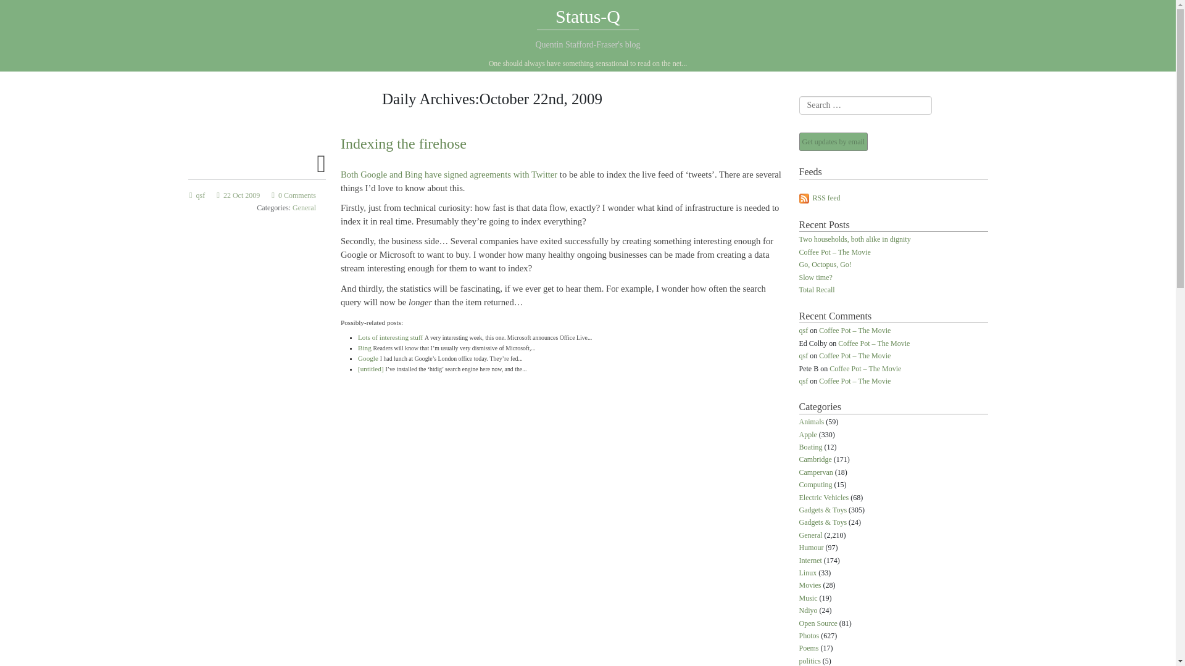 The height and width of the screenshot is (666, 1185). Describe the element at coordinates (449, 174) in the screenshot. I see `Both Google and Bing have signed agreements with Twitter` at that location.